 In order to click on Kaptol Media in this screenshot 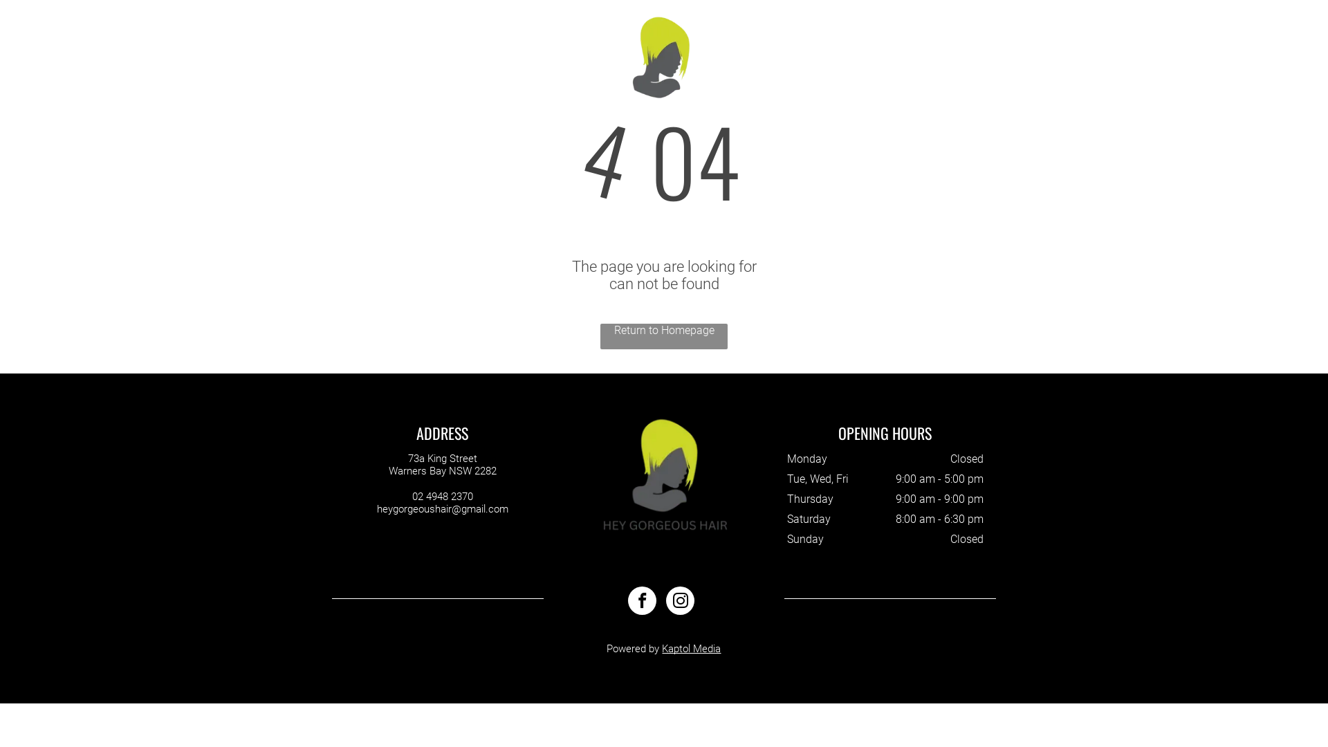, I will do `click(692, 649)`.